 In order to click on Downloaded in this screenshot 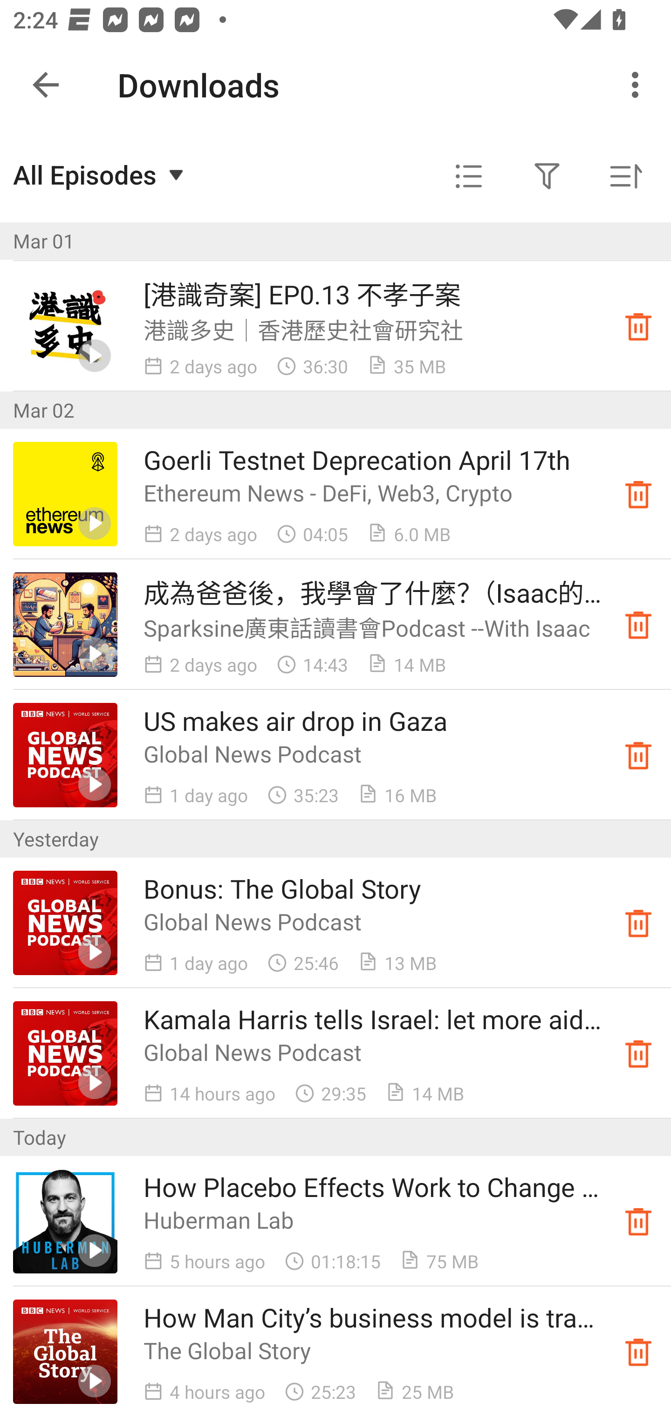, I will do `click(638, 494)`.